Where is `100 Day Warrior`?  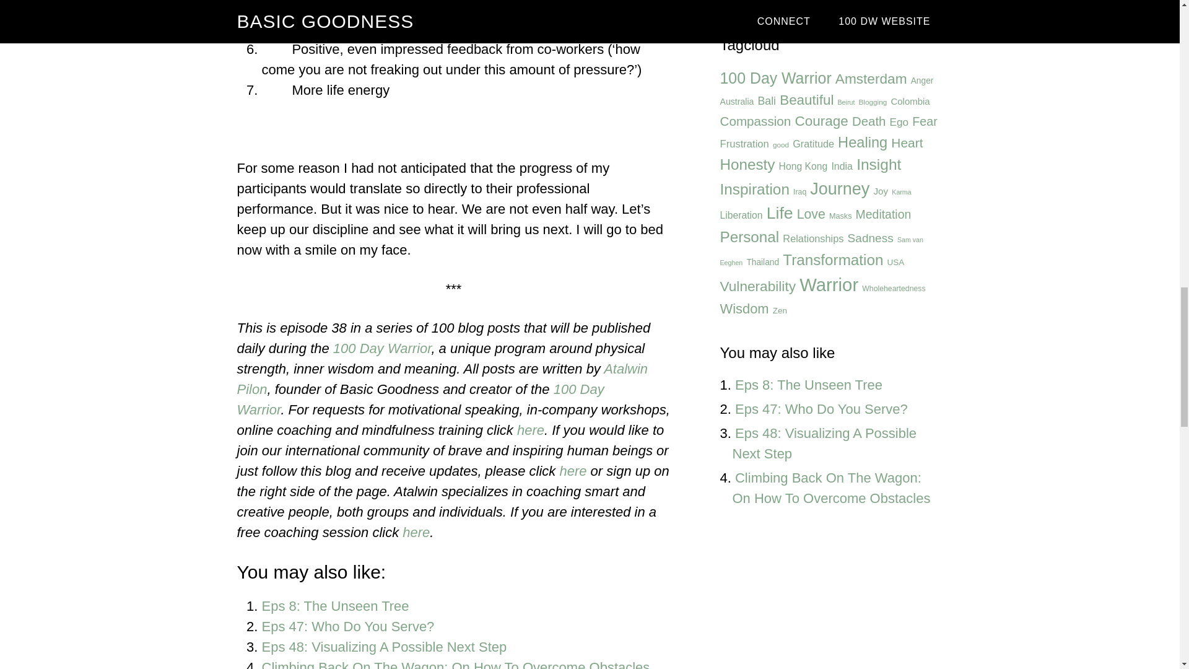
100 Day Warrior is located at coordinates (381, 348).